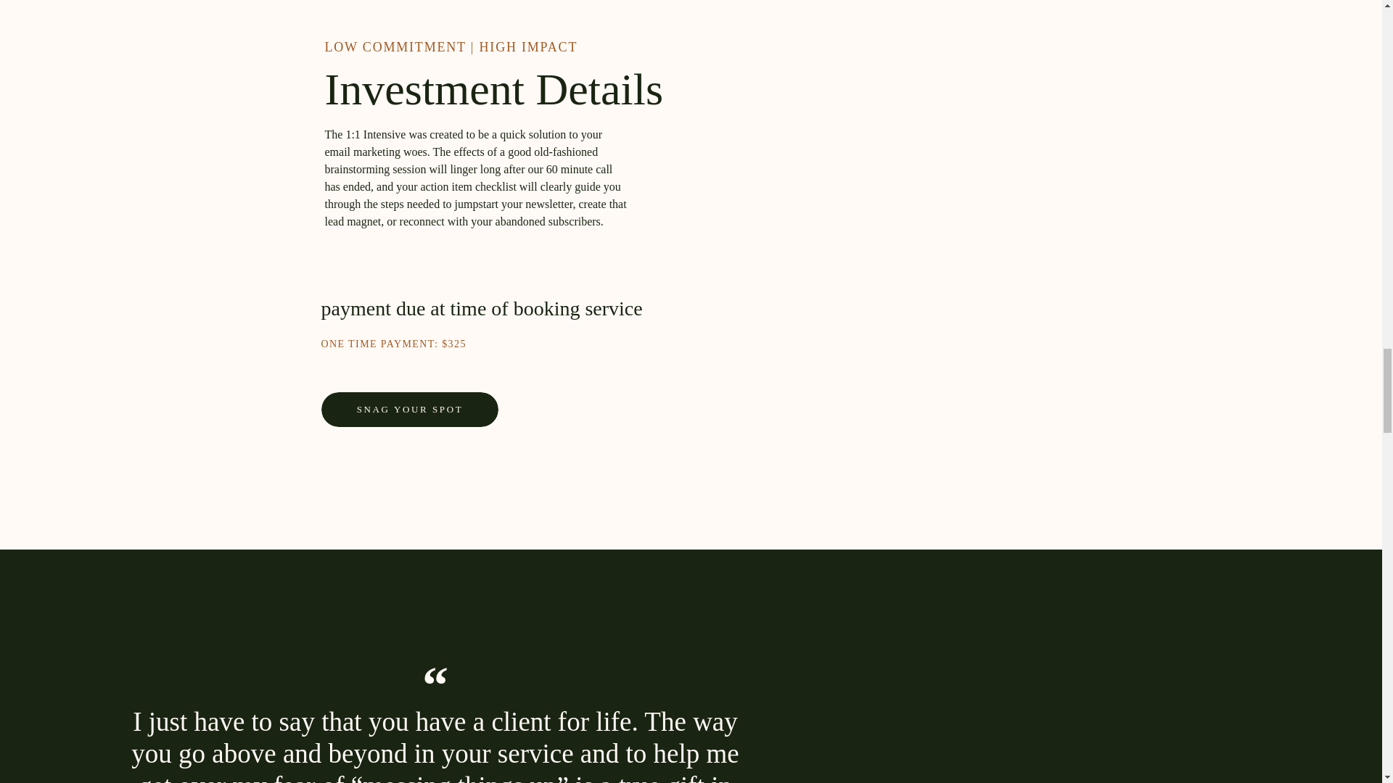 The width and height of the screenshot is (1393, 783). What do you see at coordinates (410, 415) in the screenshot?
I see `SNAG YOUR SPOT` at bounding box center [410, 415].